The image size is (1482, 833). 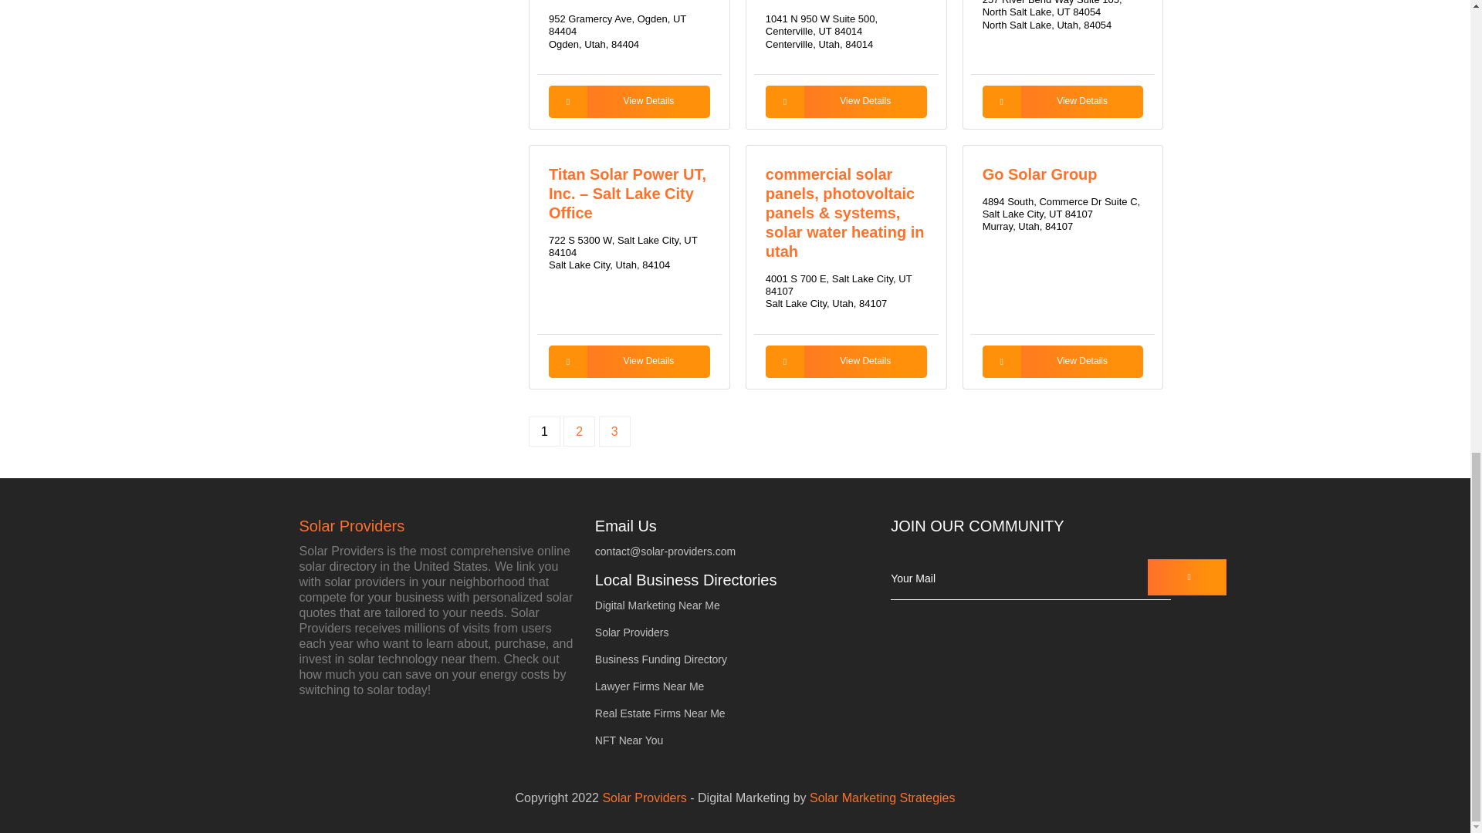 What do you see at coordinates (650, 686) in the screenshot?
I see `Lawyer Firms Near Me` at bounding box center [650, 686].